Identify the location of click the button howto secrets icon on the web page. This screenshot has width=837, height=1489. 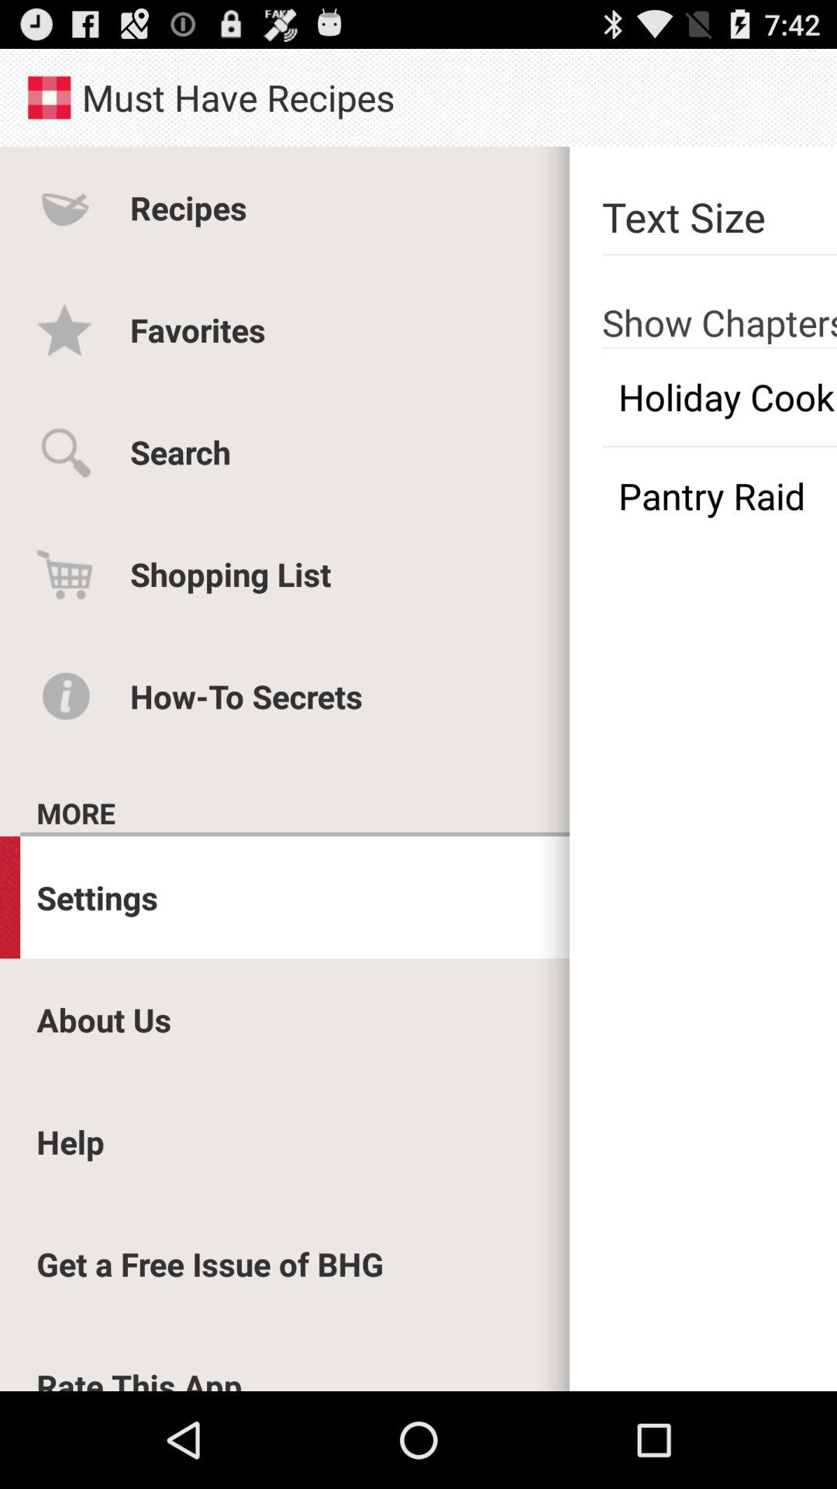
(65, 696).